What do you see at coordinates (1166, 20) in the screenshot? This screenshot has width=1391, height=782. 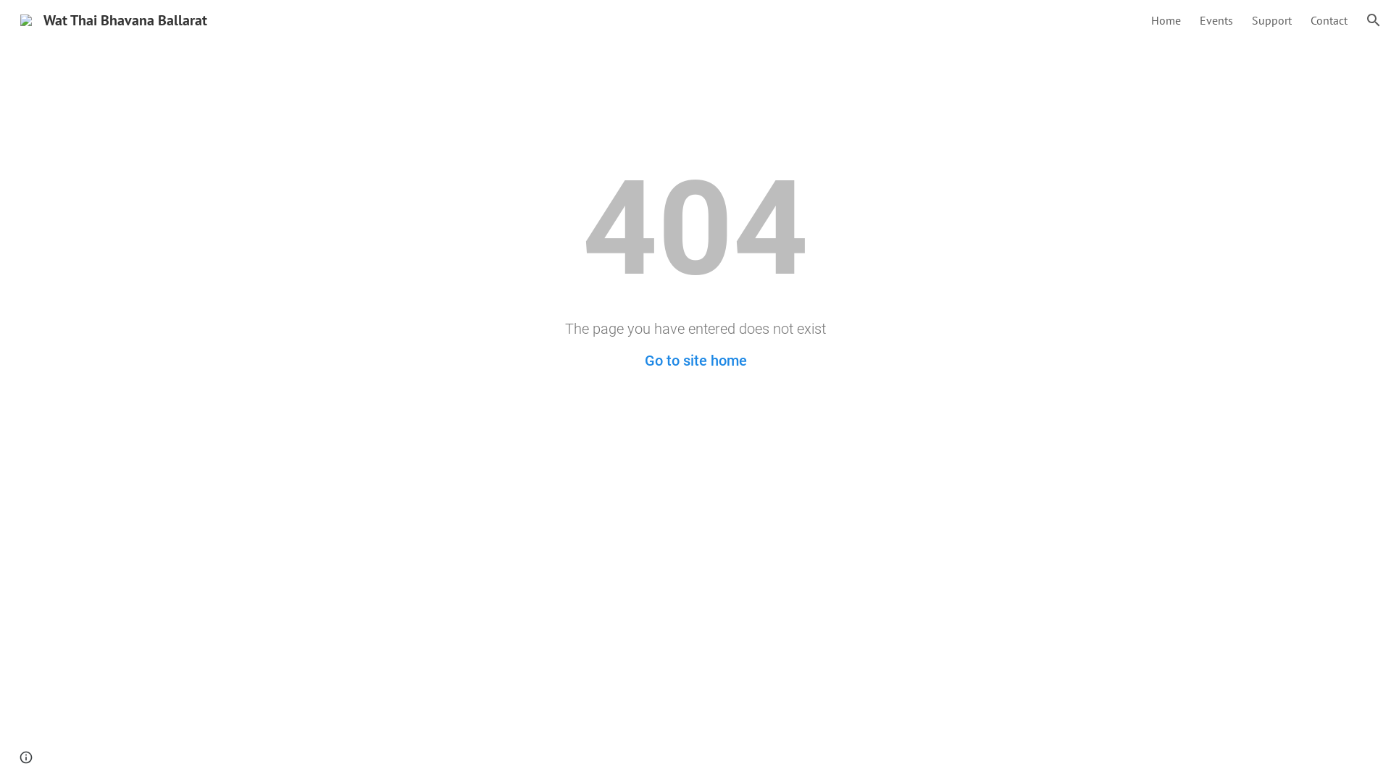 I see `Home` at bounding box center [1166, 20].